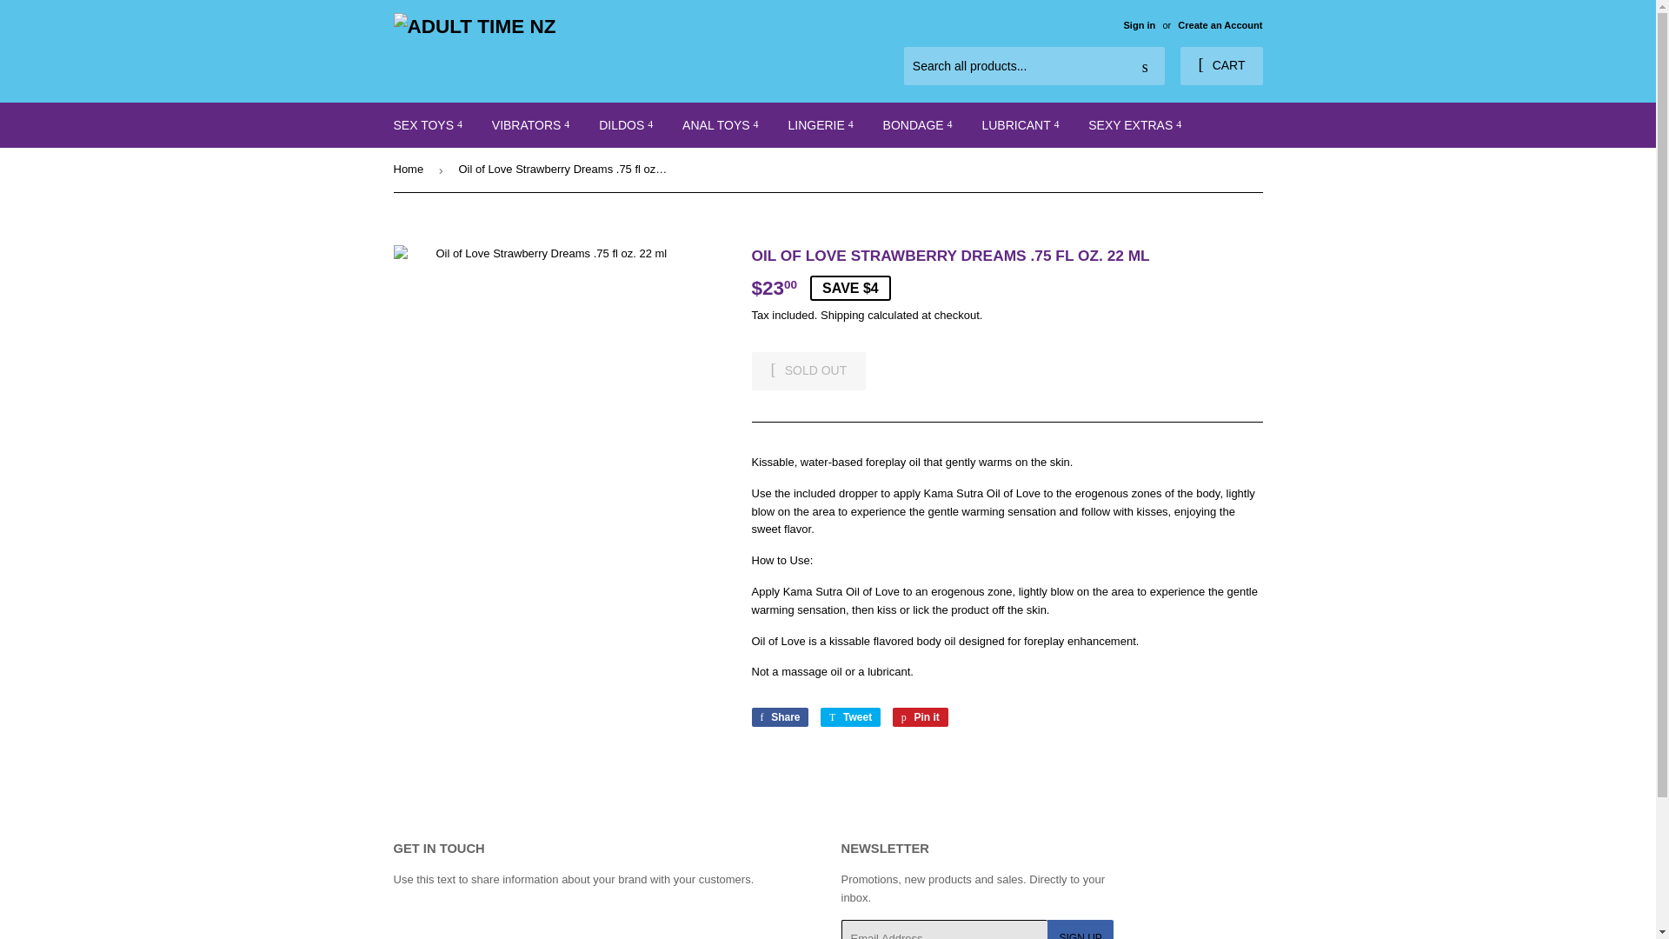  Describe the element at coordinates (1145, 67) in the screenshot. I see `Search` at that location.